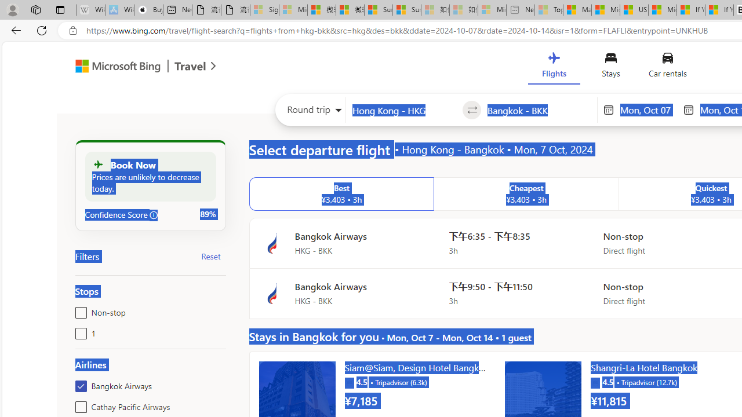  I want to click on Bangkok Airways, so click(79, 383).